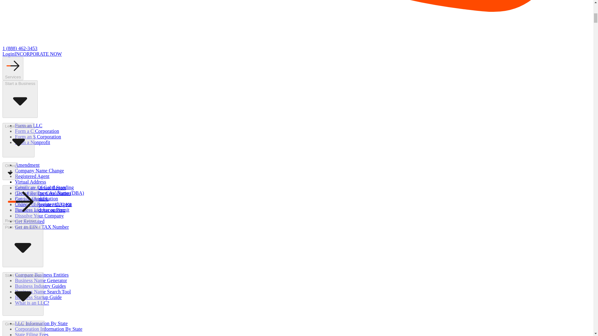 The image size is (598, 336). I want to click on Form an S Corporation, so click(38, 137).